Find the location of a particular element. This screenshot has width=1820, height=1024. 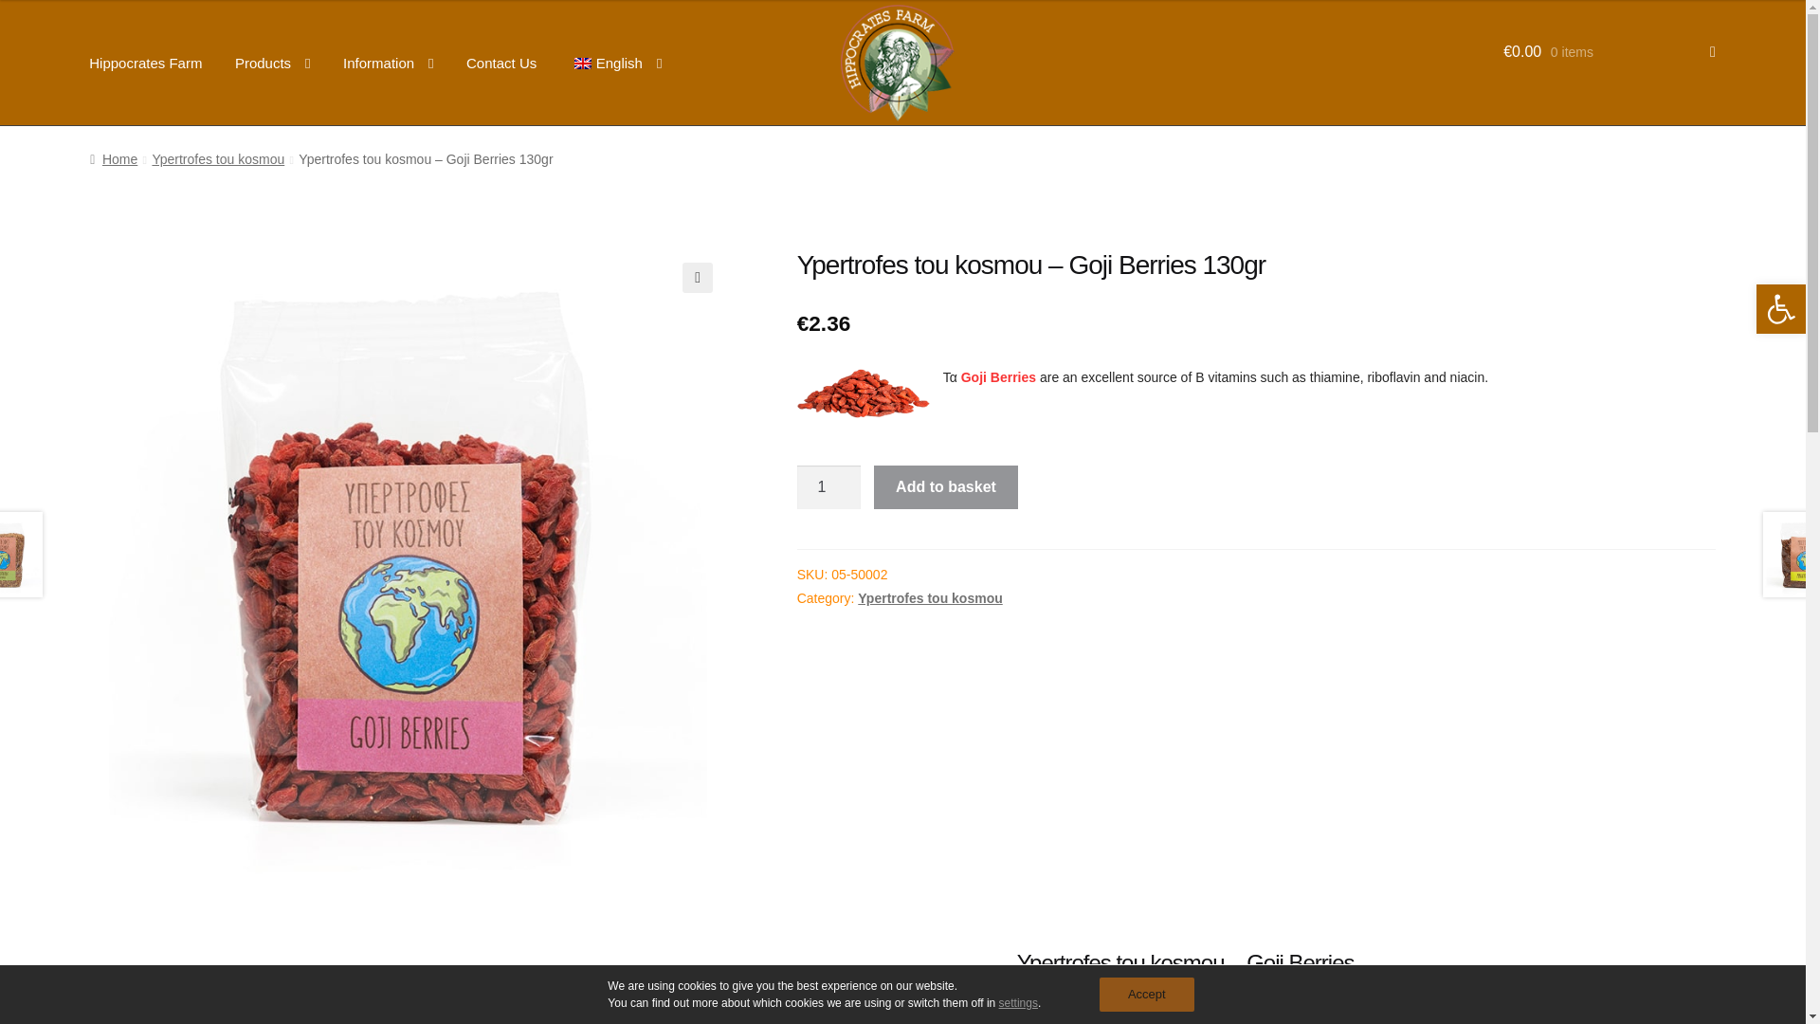

English is located at coordinates (583, 63).